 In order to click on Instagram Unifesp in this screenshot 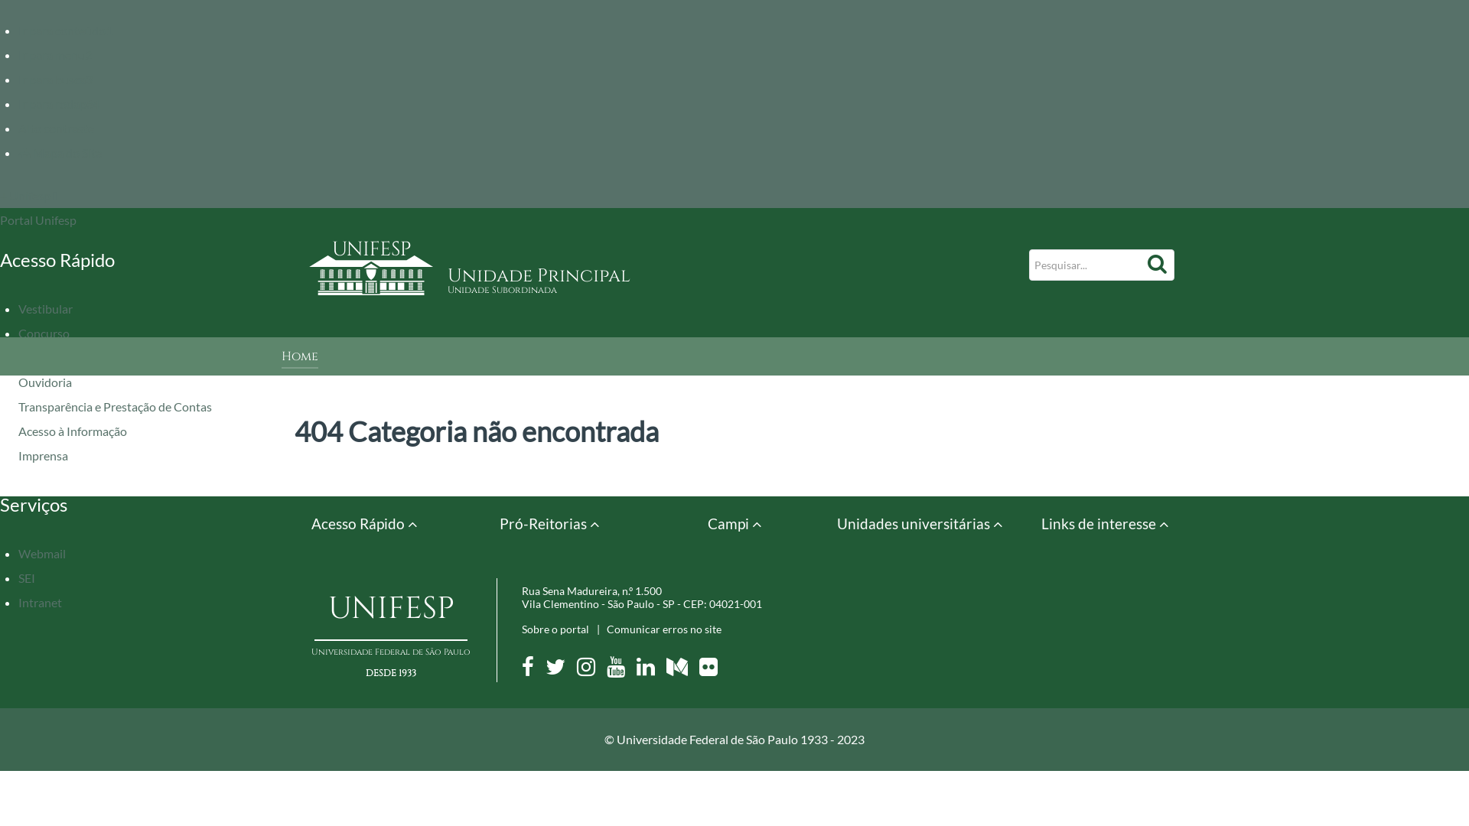, I will do `click(591, 670)`.